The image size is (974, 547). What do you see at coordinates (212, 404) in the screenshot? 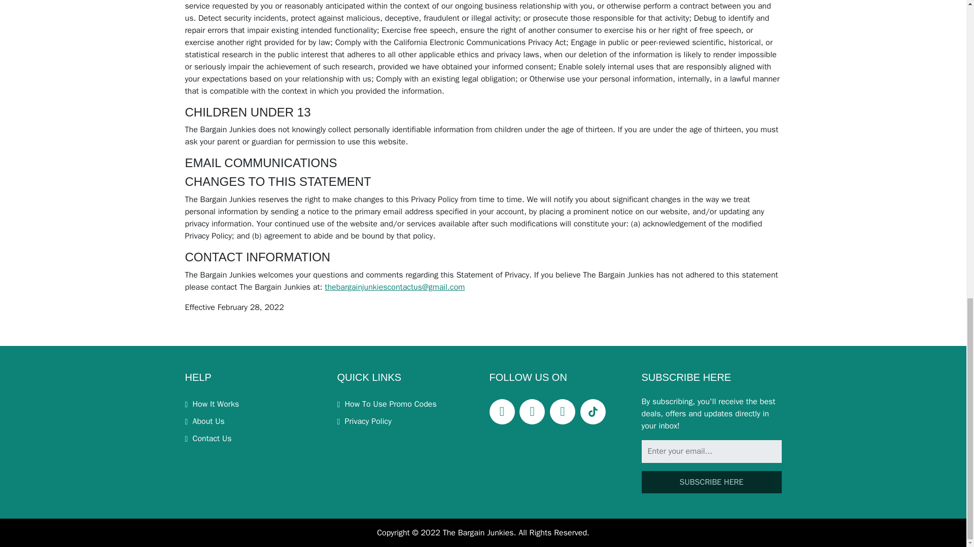
I see `How It Works` at bounding box center [212, 404].